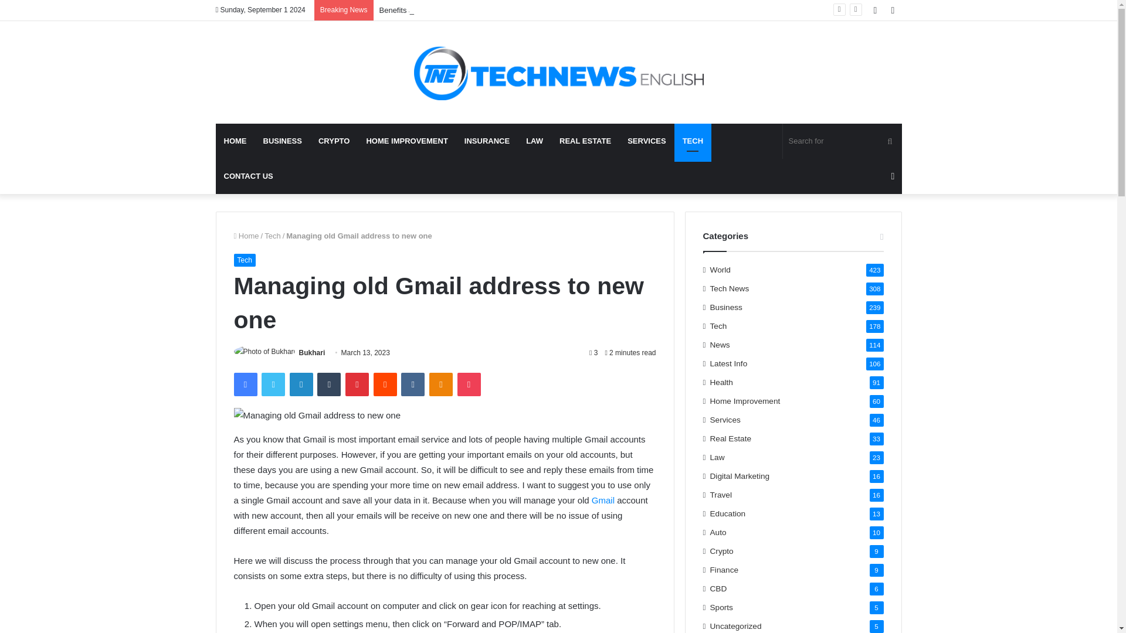  I want to click on INSURANCE, so click(487, 141).